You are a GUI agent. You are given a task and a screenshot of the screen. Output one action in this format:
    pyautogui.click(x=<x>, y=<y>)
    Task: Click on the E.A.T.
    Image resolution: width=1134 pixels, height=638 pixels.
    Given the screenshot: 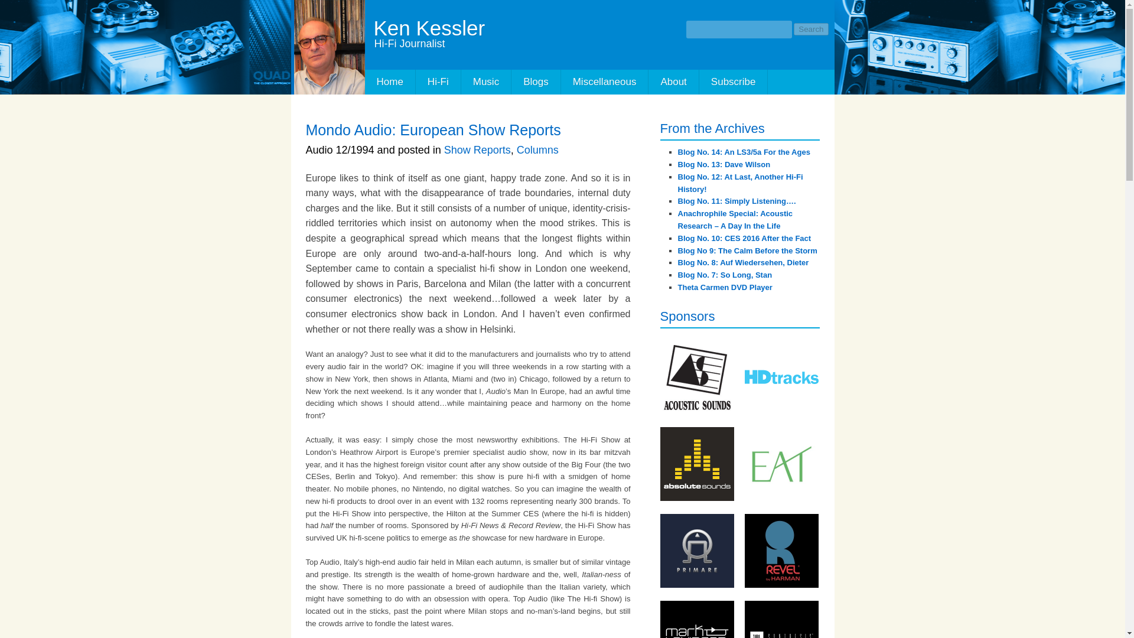 What is the action you would take?
    pyautogui.click(x=781, y=463)
    